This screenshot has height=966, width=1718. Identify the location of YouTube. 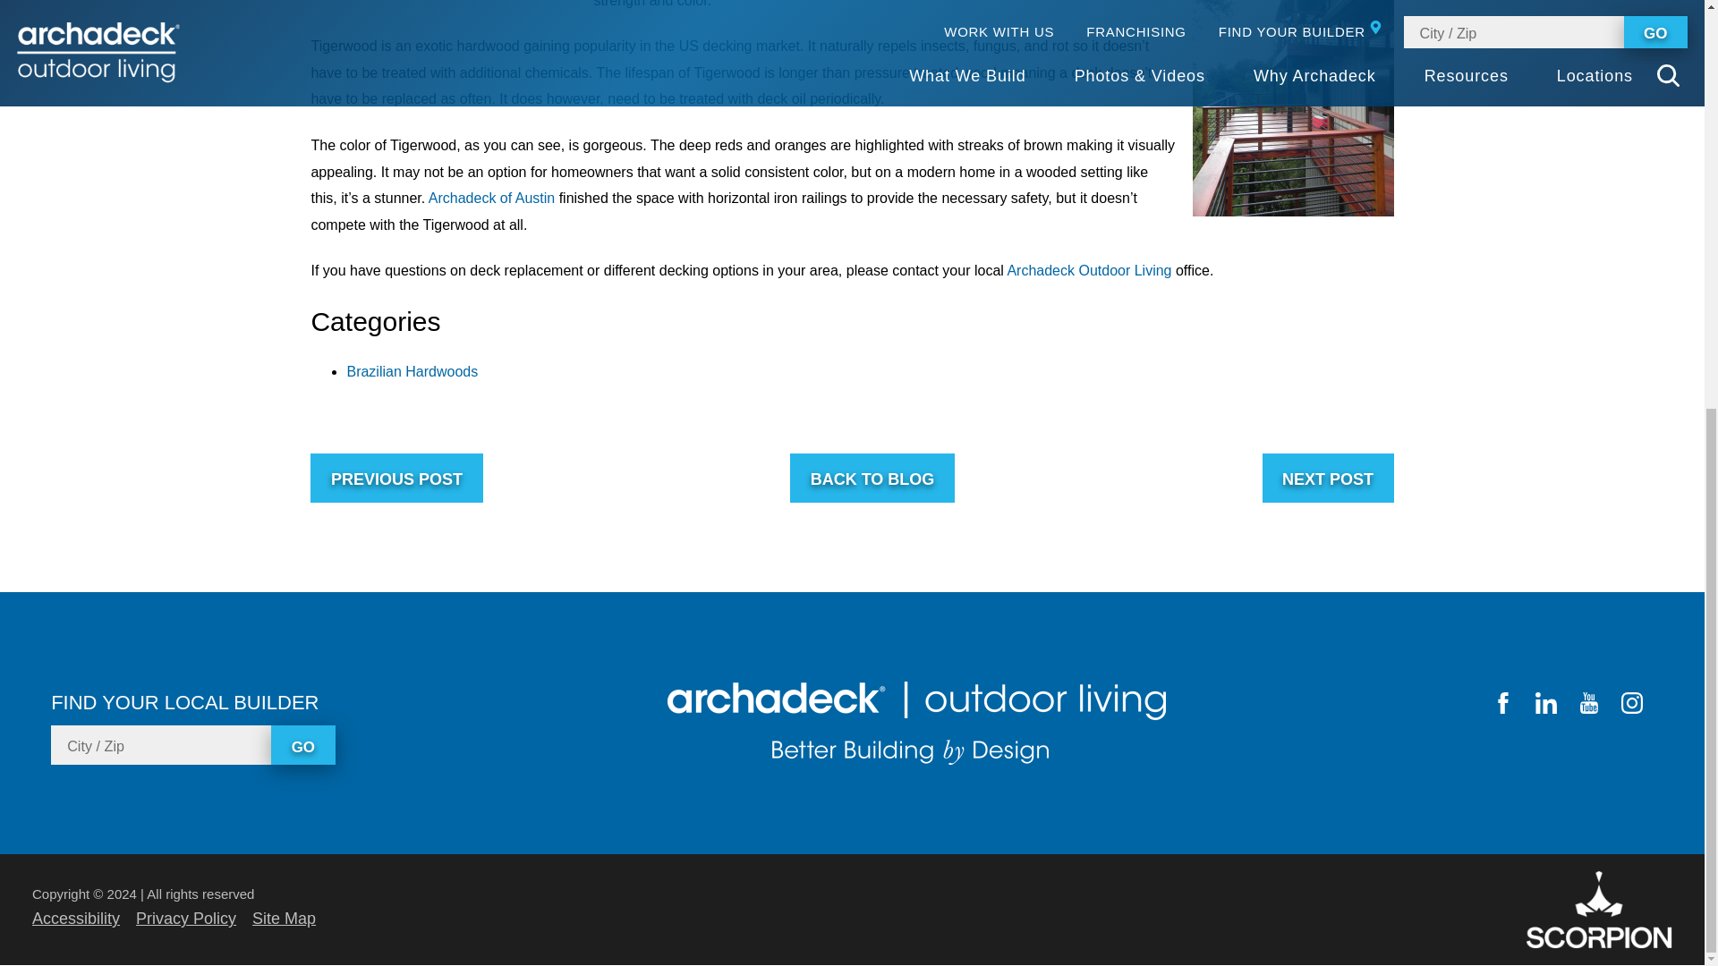
(1589, 703).